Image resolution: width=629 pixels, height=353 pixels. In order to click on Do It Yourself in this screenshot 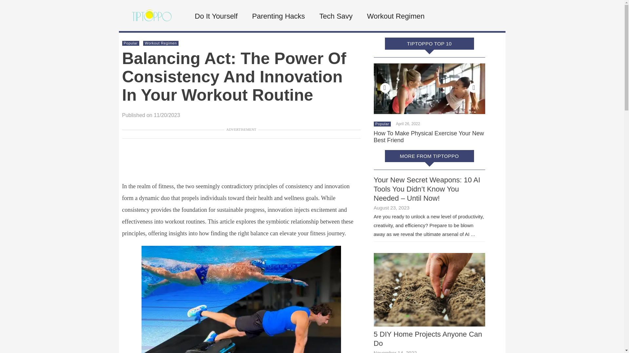, I will do `click(215, 16)`.